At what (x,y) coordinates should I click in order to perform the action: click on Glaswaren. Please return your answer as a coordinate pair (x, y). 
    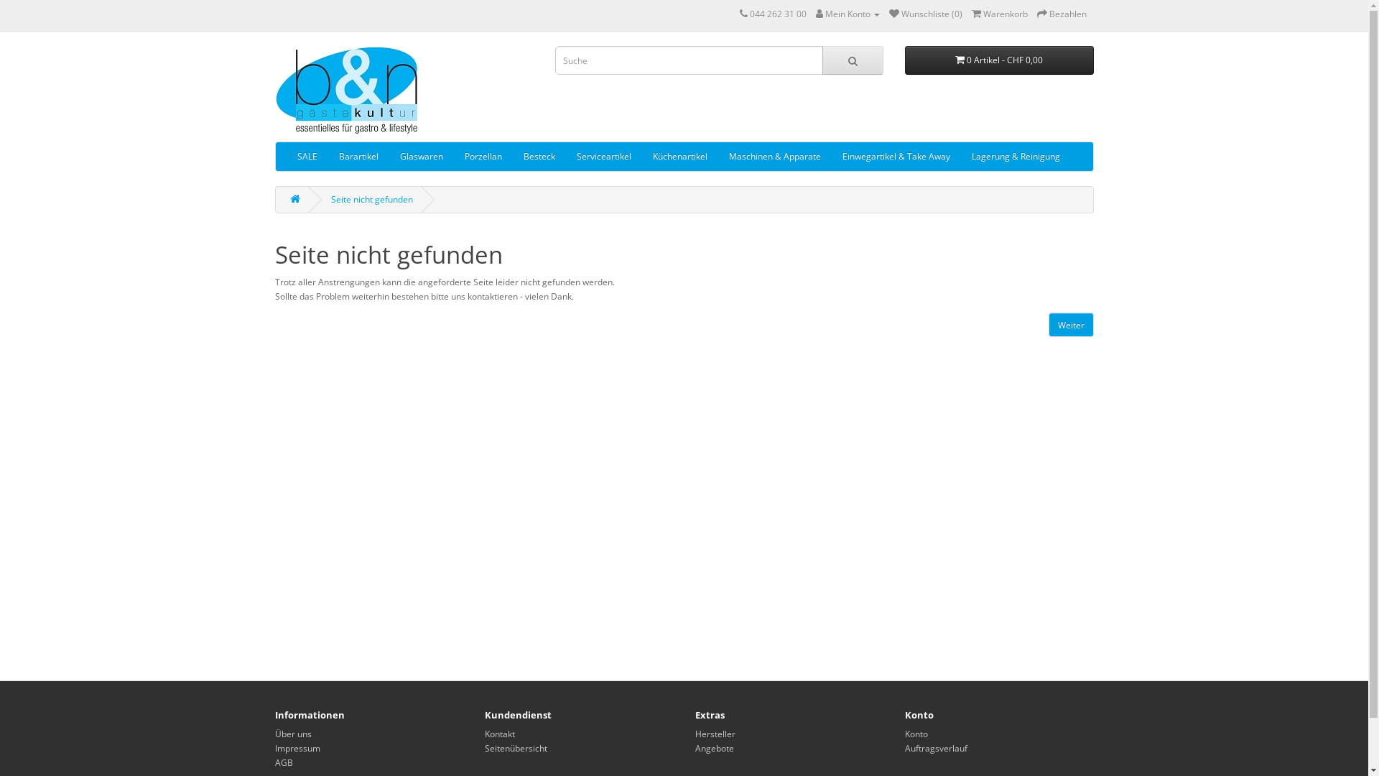
    Looking at the image, I should click on (422, 157).